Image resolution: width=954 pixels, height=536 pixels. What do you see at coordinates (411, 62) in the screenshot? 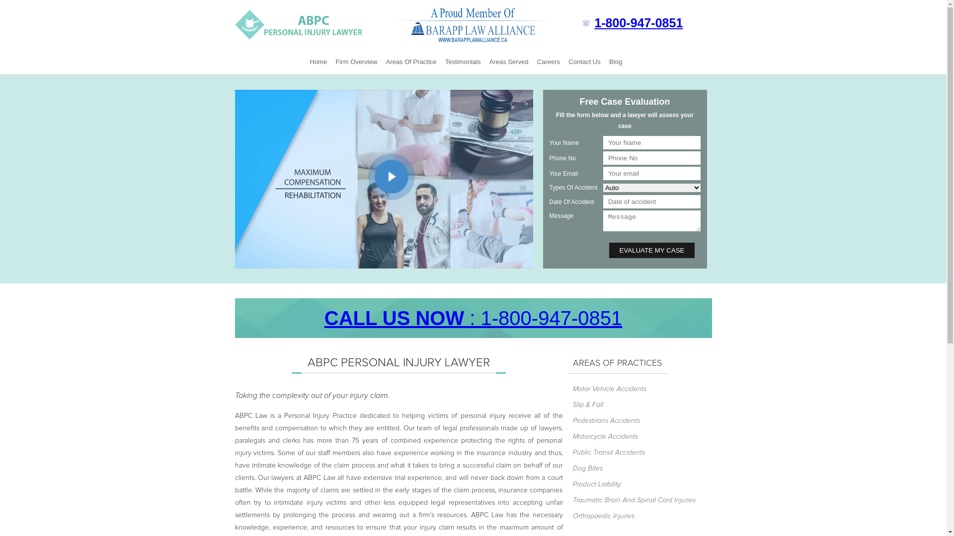
I see `Areas Of Practice` at bounding box center [411, 62].